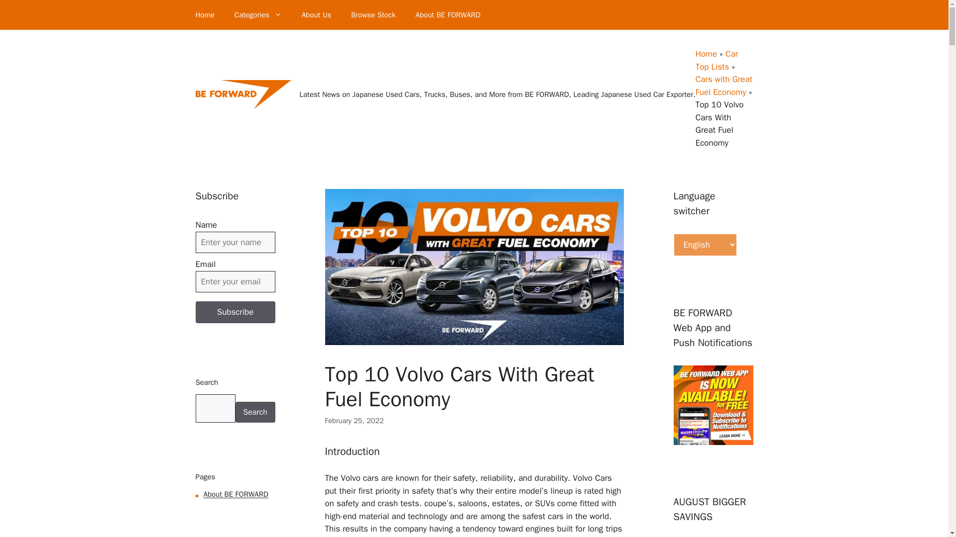 The image size is (956, 537). I want to click on Categories, so click(258, 15).